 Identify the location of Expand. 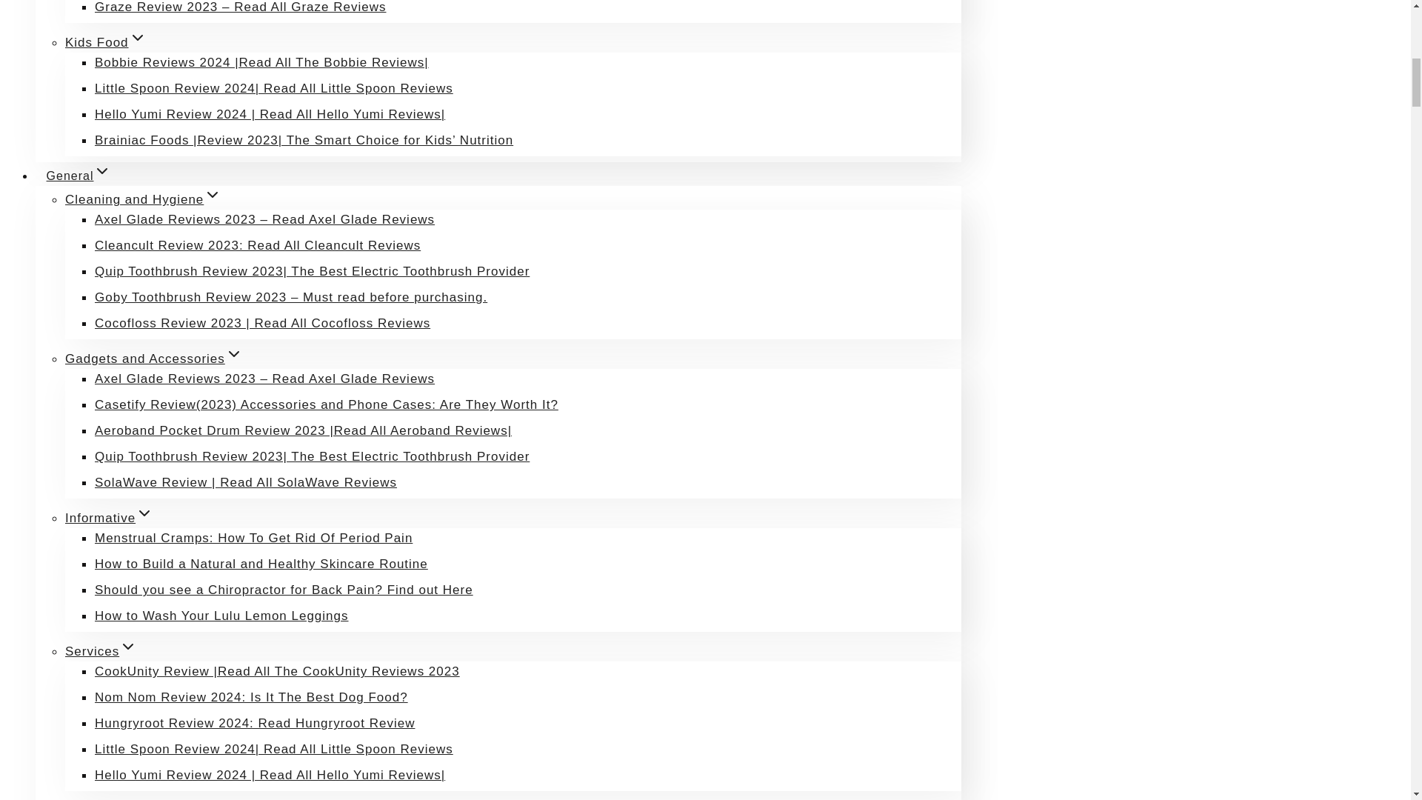
(234, 354).